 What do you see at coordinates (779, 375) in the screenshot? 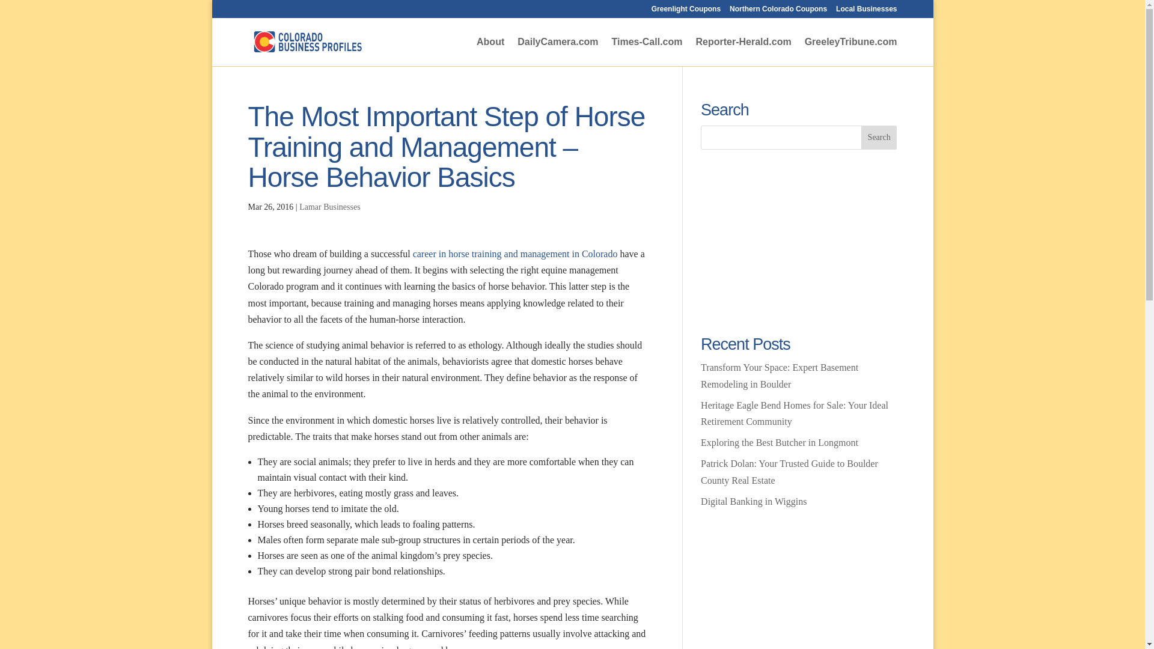
I see `Transform Your Space: Expert Basement Remodeling in Boulder` at bounding box center [779, 375].